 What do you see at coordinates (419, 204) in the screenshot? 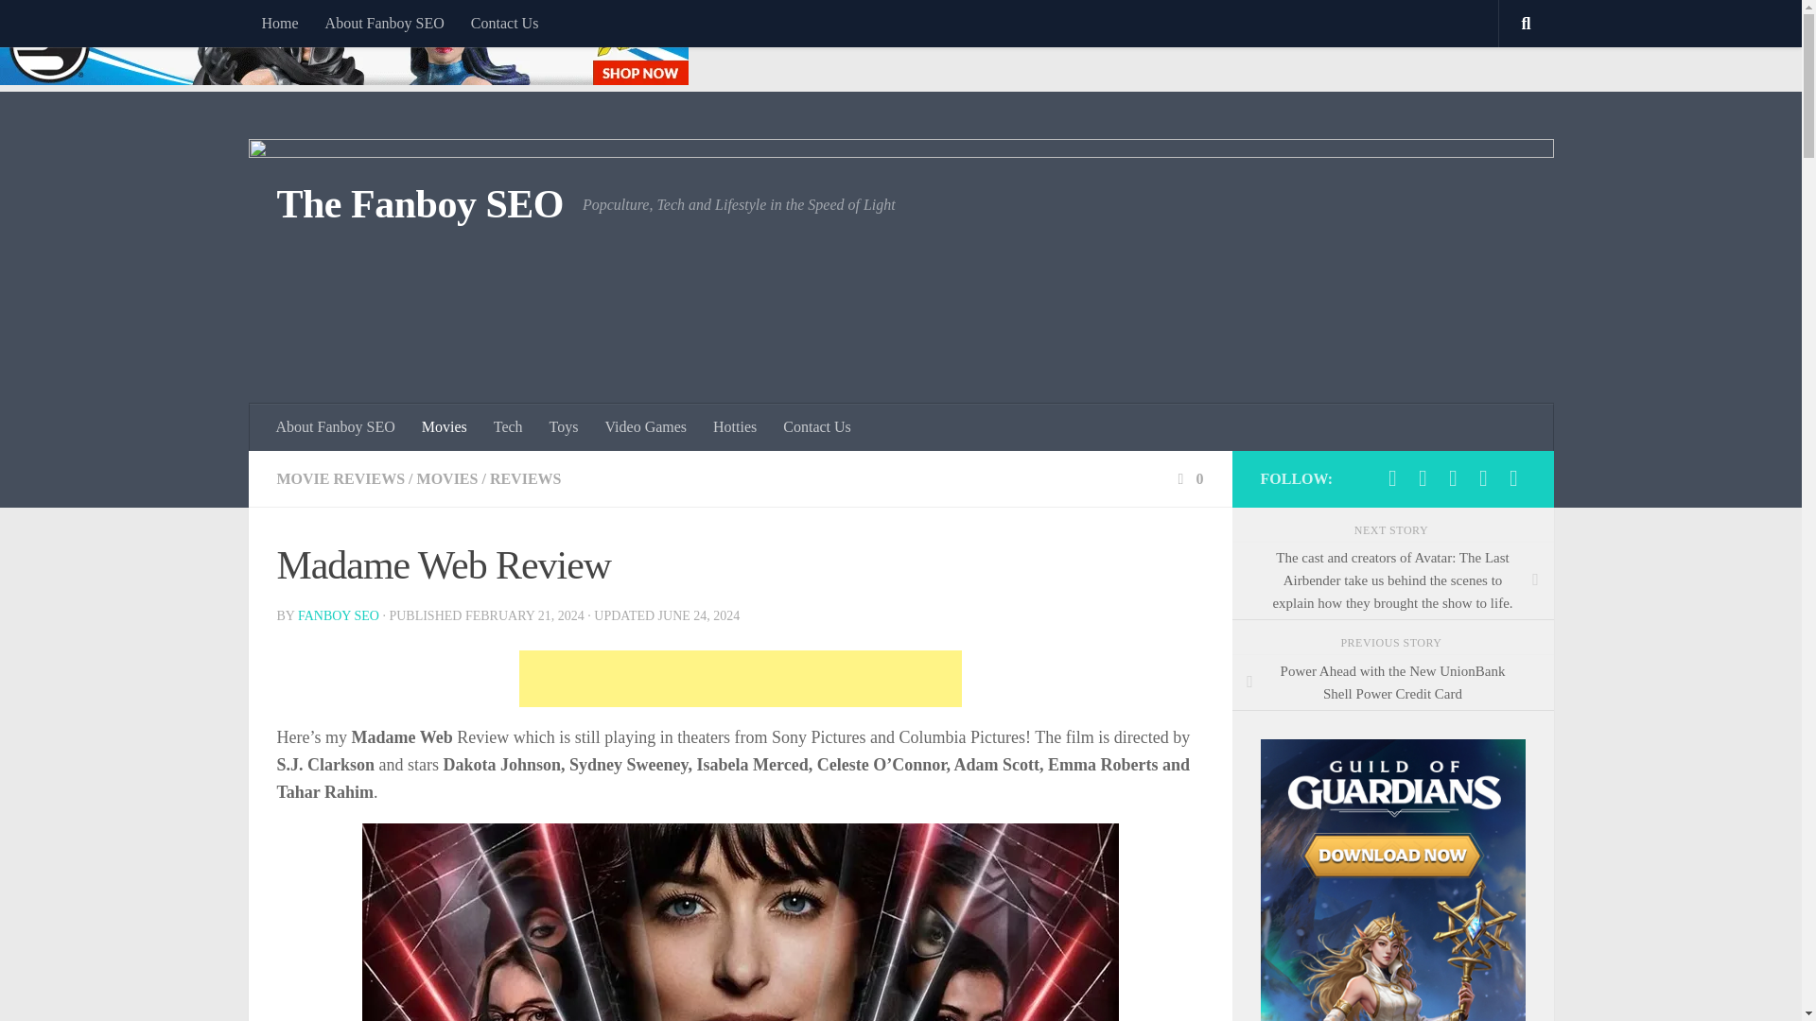
I see `The Fanboy SEO` at bounding box center [419, 204].